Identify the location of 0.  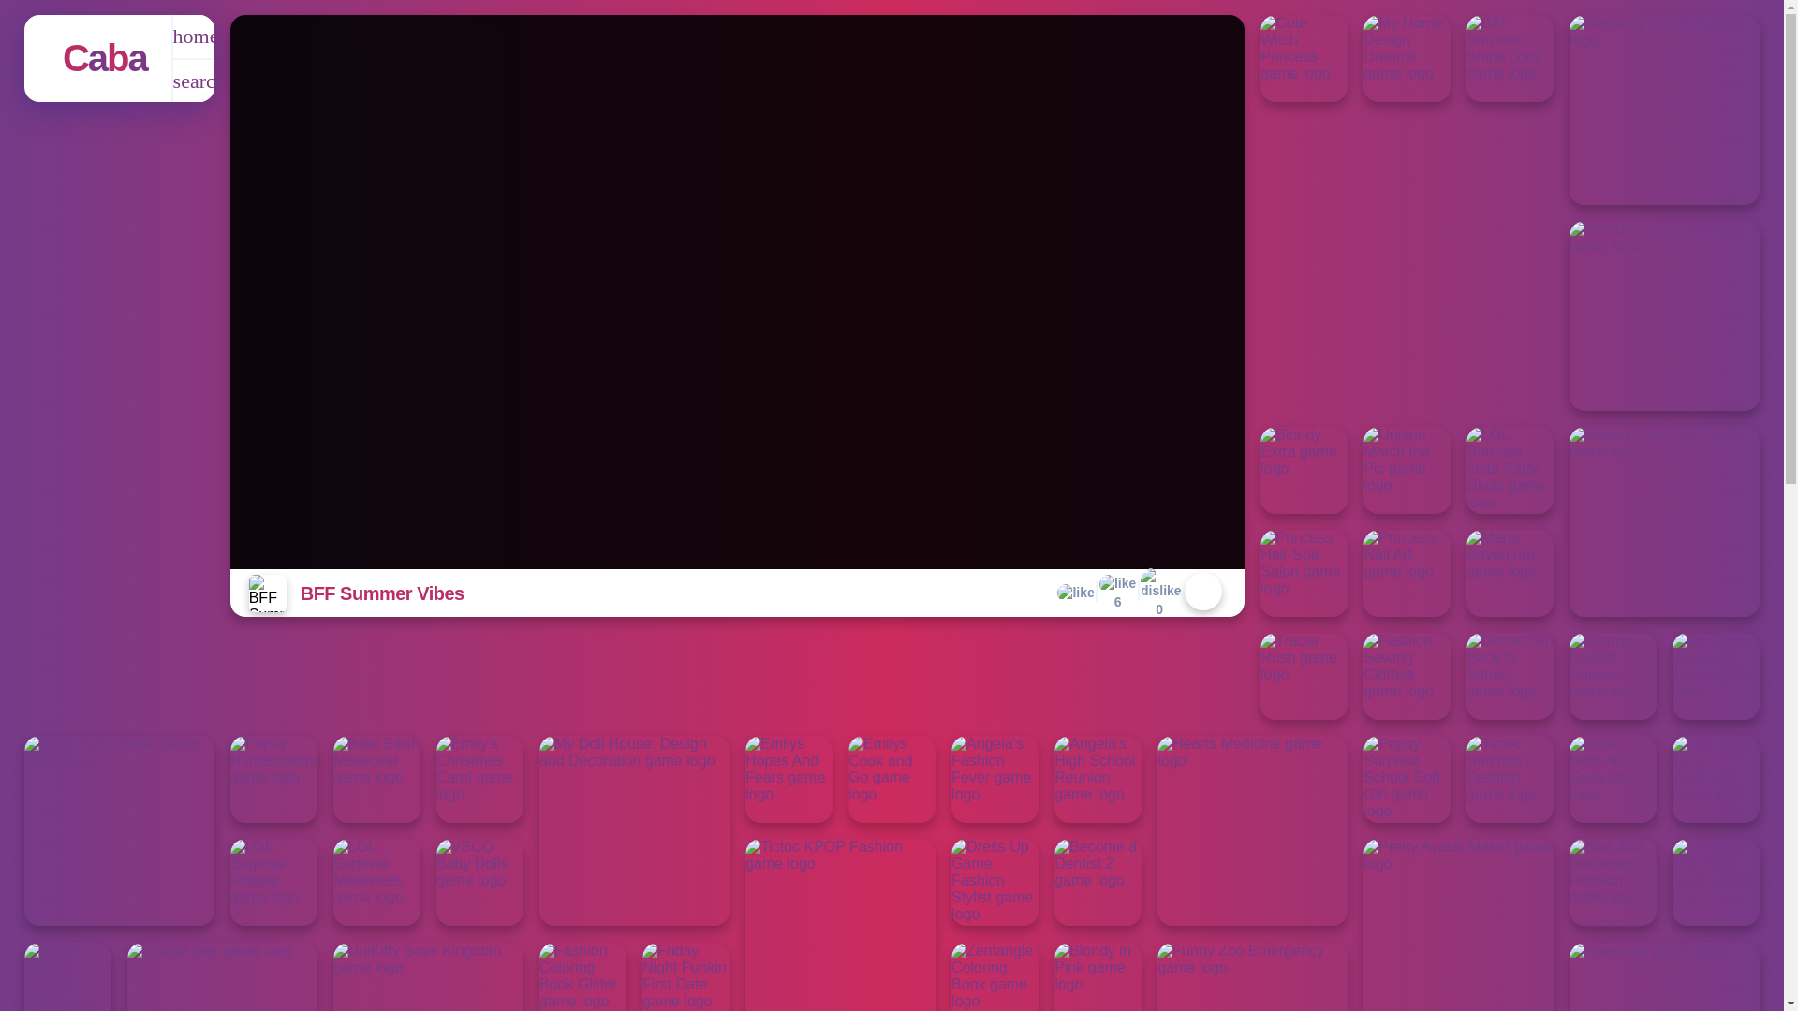
(1158, 592).